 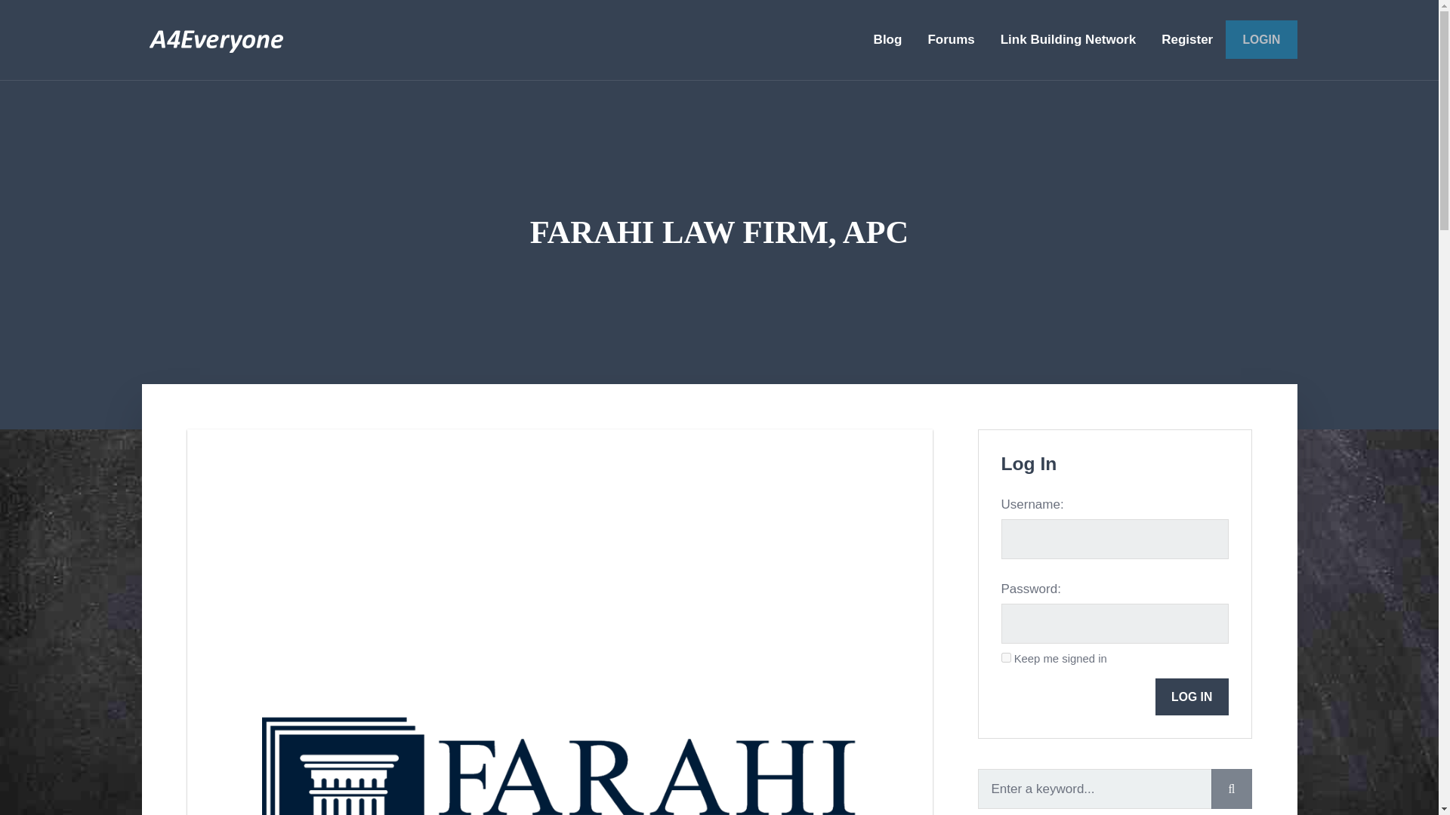 What do you see at coordinates (1006, 658) in the screenshot?
I see `forever` at bounding box center [1006, 658].